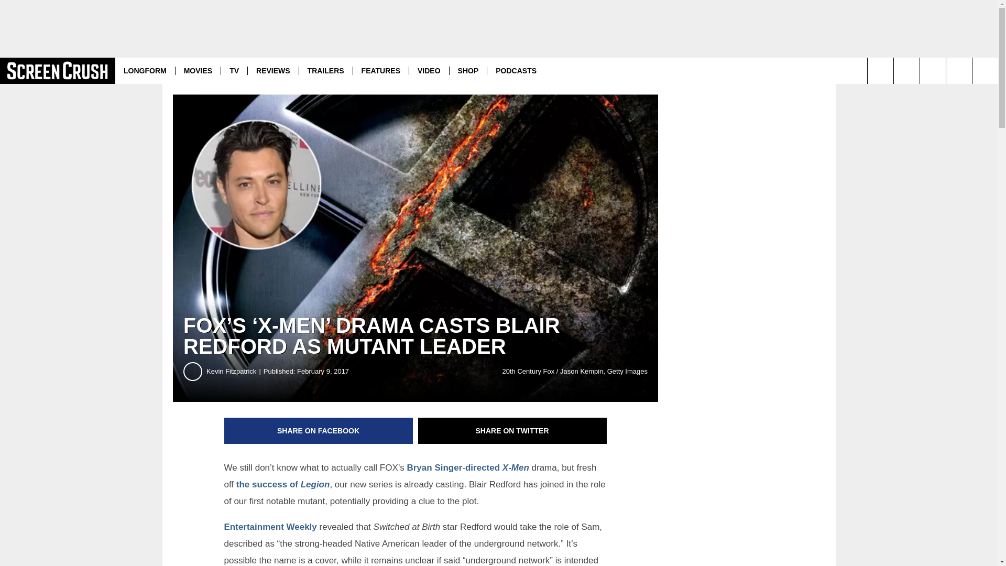 Image resolution: width=1006 pixels, height=566 pixels. I want to click on REVIEWS, so click(273, 70).